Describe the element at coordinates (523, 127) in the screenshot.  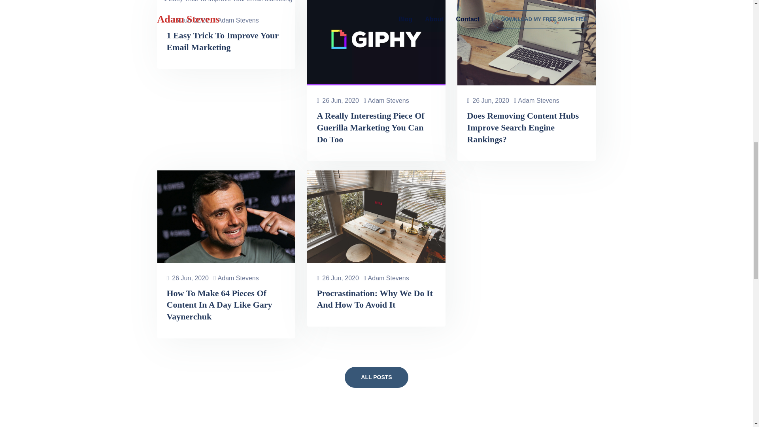
I see `Does Removing Content Hubs Improve Search Engine Rankings?` at that location.